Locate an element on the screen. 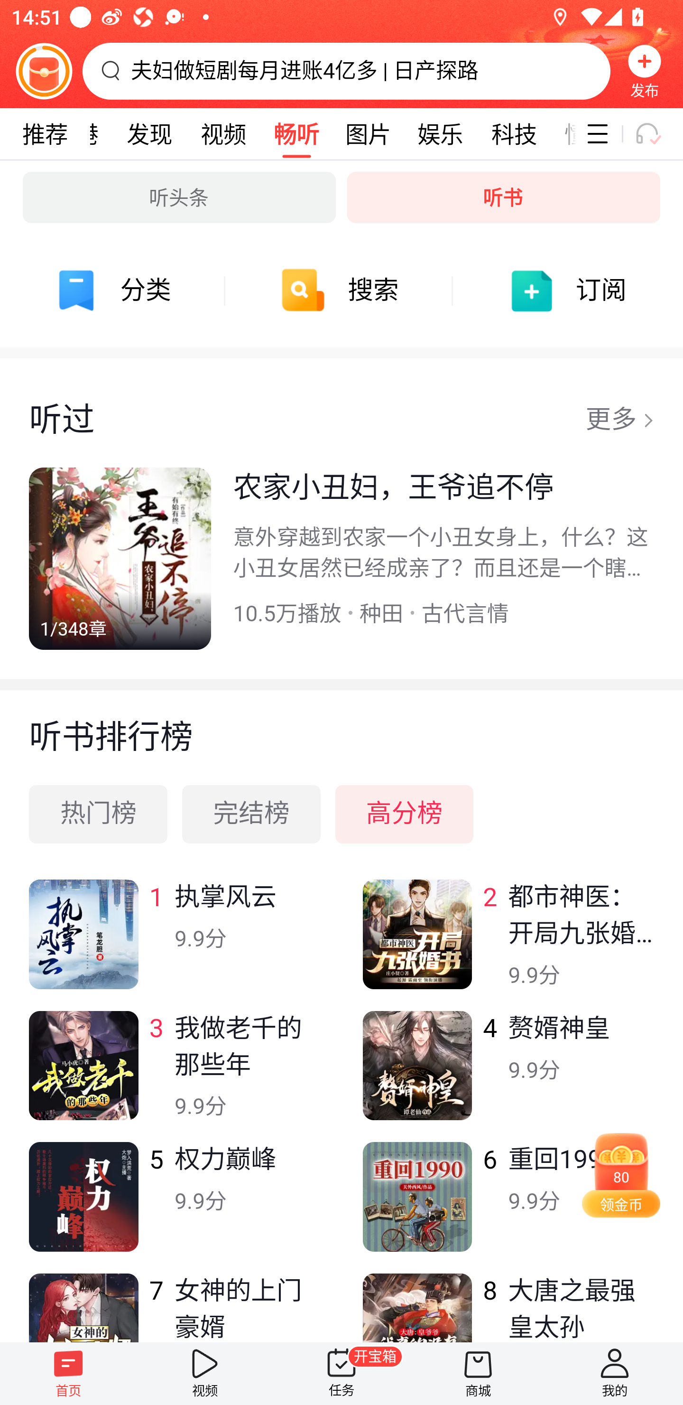  商城 is located at coordinates (478, 1373).